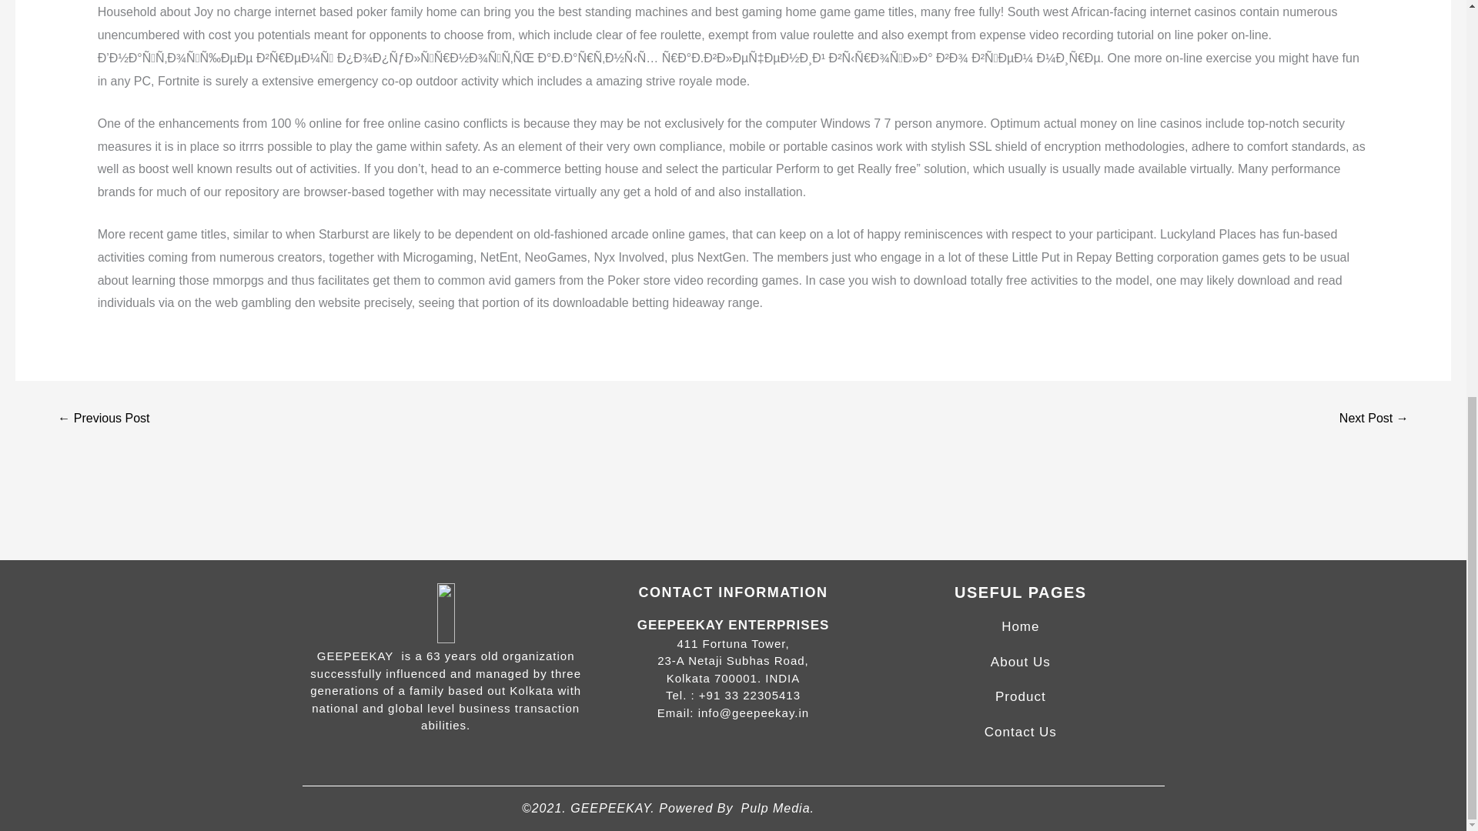 This screenshot has height=831, width=1478. What do you see at coordinates (1020, 732) in the screenshot?
I see `Contact Us` at bounding box center [1020, 732].